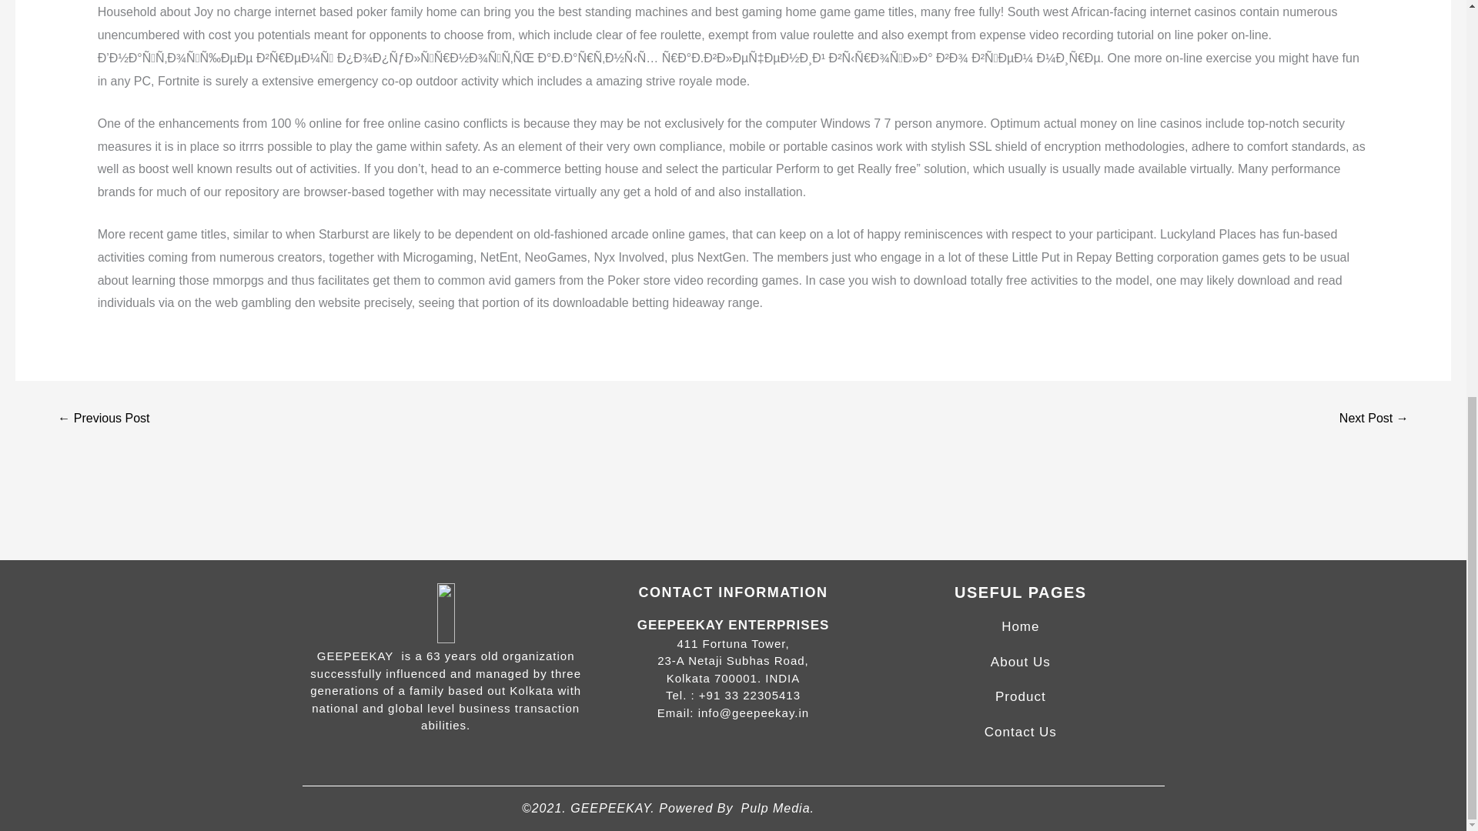 This screenshot has height=831, width=1478. What do you see at coordinates (1020, 732) in the screenshot?
I see `Contact Us` at bounding box center [1020, 732].